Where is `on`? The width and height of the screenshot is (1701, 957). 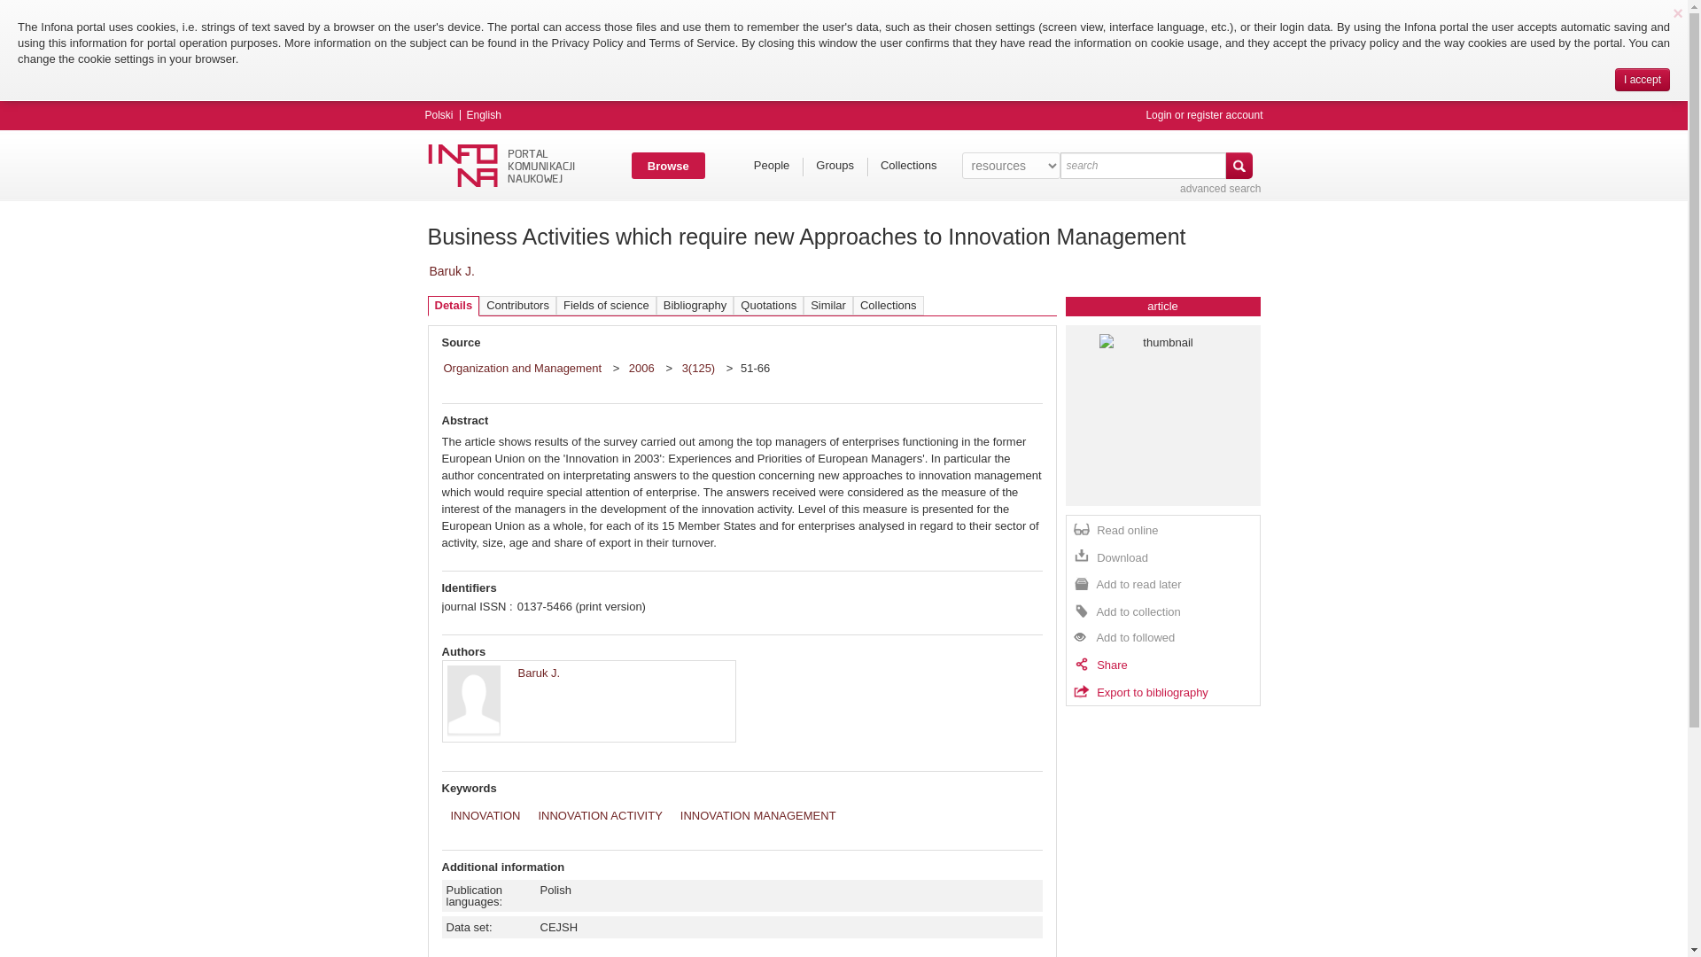 on is located at coordinates (1017, 119).